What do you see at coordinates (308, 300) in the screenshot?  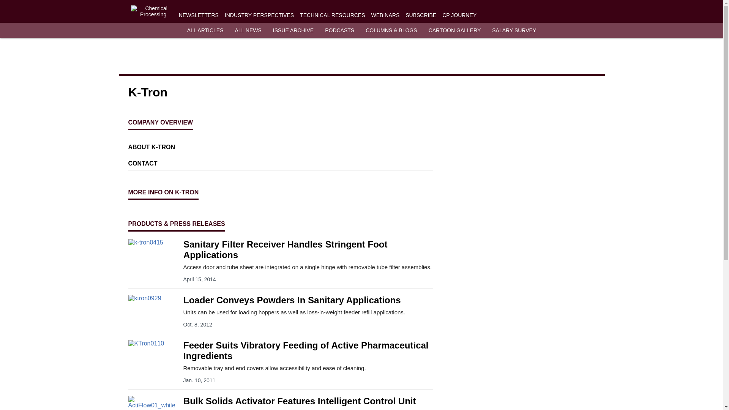 I see `Loader Conveys Powders In Sanitary Applications` at bounding box center [308, 300].